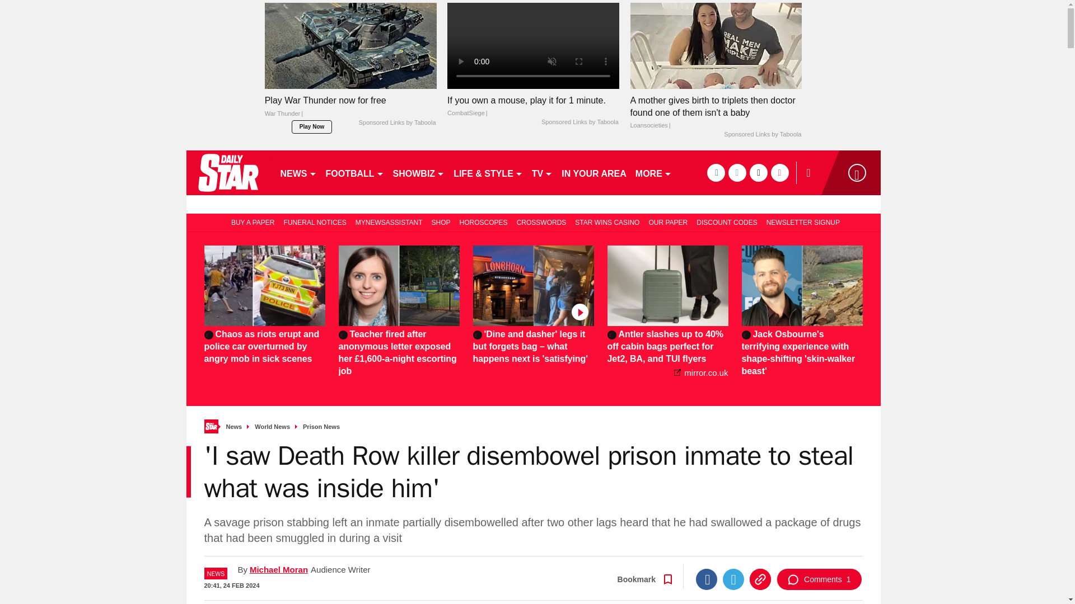  What do you see at coordinates (311, 126) in the screenshot?
I see `Play Now` at bounding box center [311, 126].